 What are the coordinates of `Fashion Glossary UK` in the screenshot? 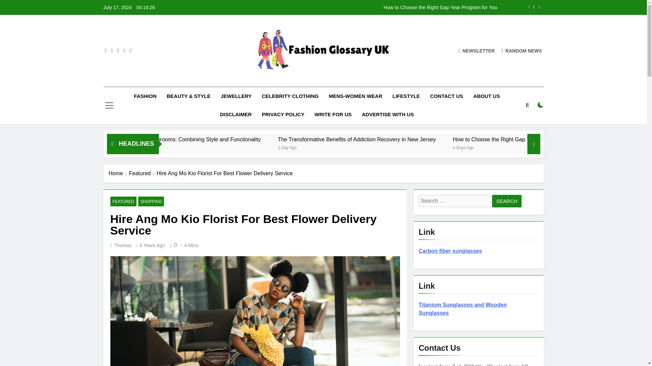 It's located at (285, 81).